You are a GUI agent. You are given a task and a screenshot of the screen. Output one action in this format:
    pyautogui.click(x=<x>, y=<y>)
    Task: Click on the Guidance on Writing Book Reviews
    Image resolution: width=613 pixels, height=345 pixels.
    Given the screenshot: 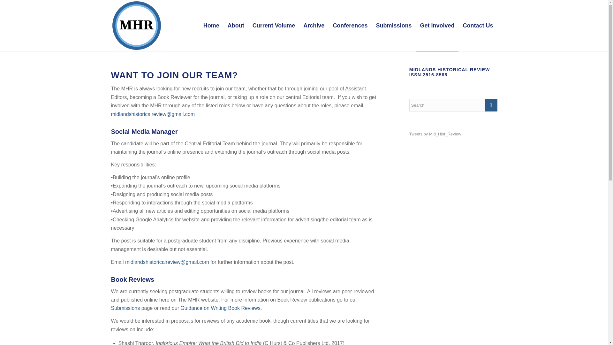 What is the action you would take?
    pyautogui.click(x=220, y=308)
    